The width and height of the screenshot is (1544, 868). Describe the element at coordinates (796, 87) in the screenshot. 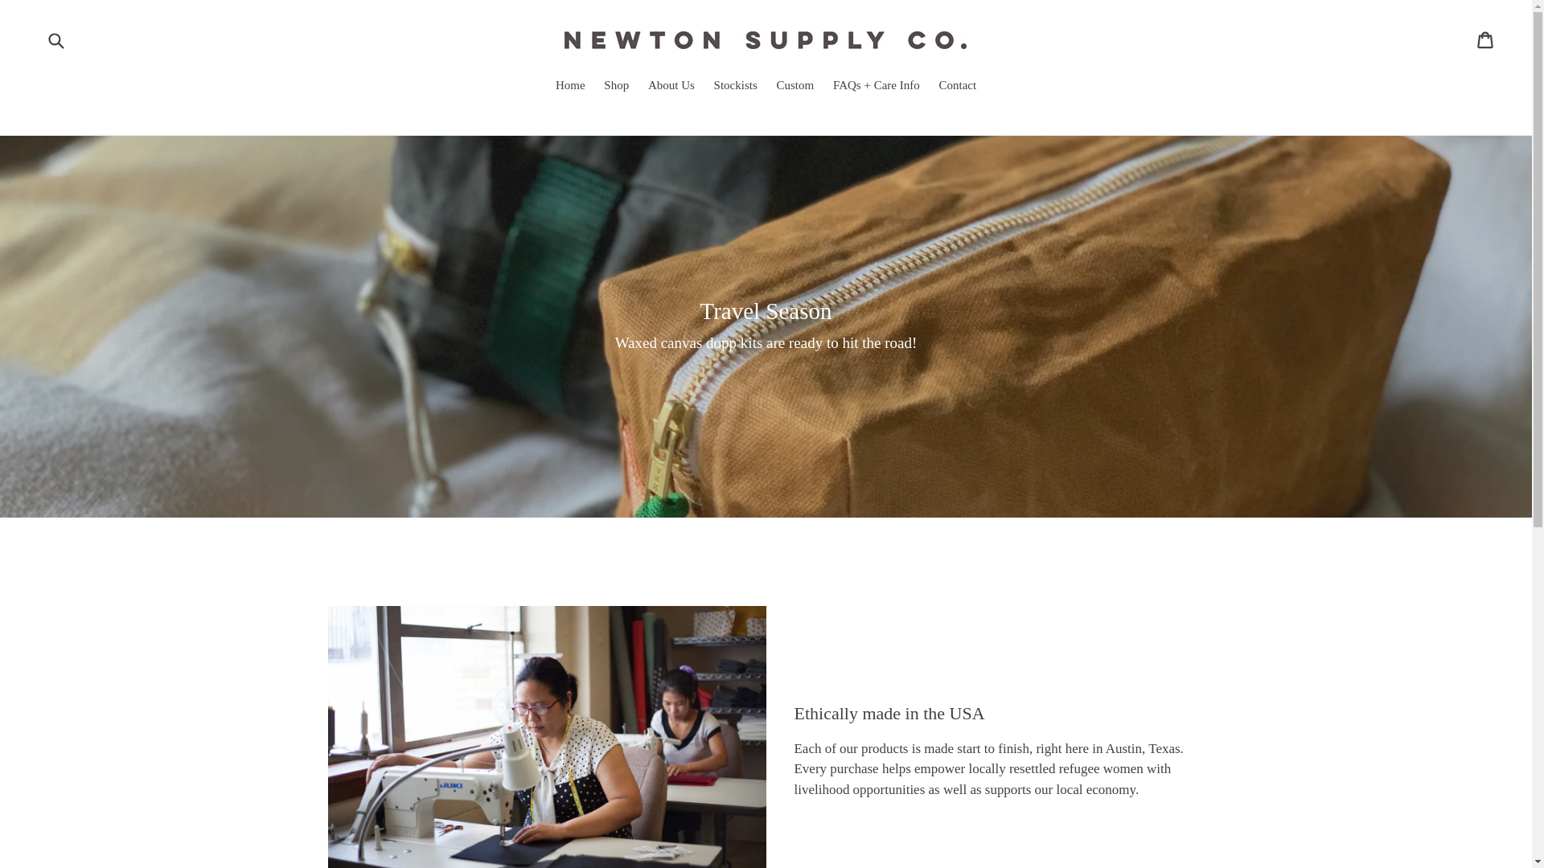

I see `Custom` at that location.